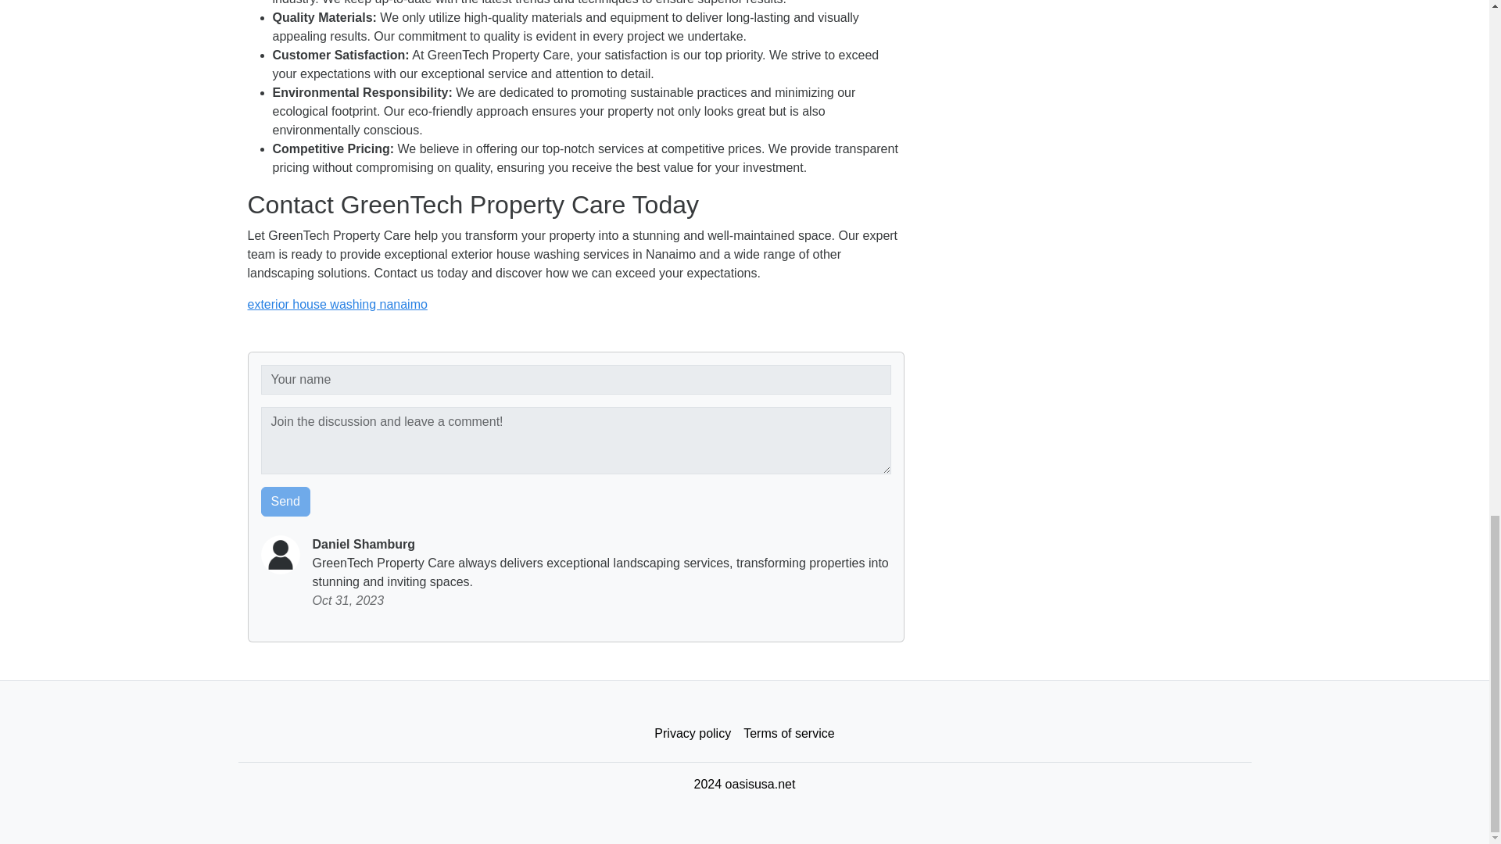 This screenshot has width=1501, height=844. What do you see at coordinates (286, 502) in the screenshot?
I see `Send` at bounding box center [286, 502].